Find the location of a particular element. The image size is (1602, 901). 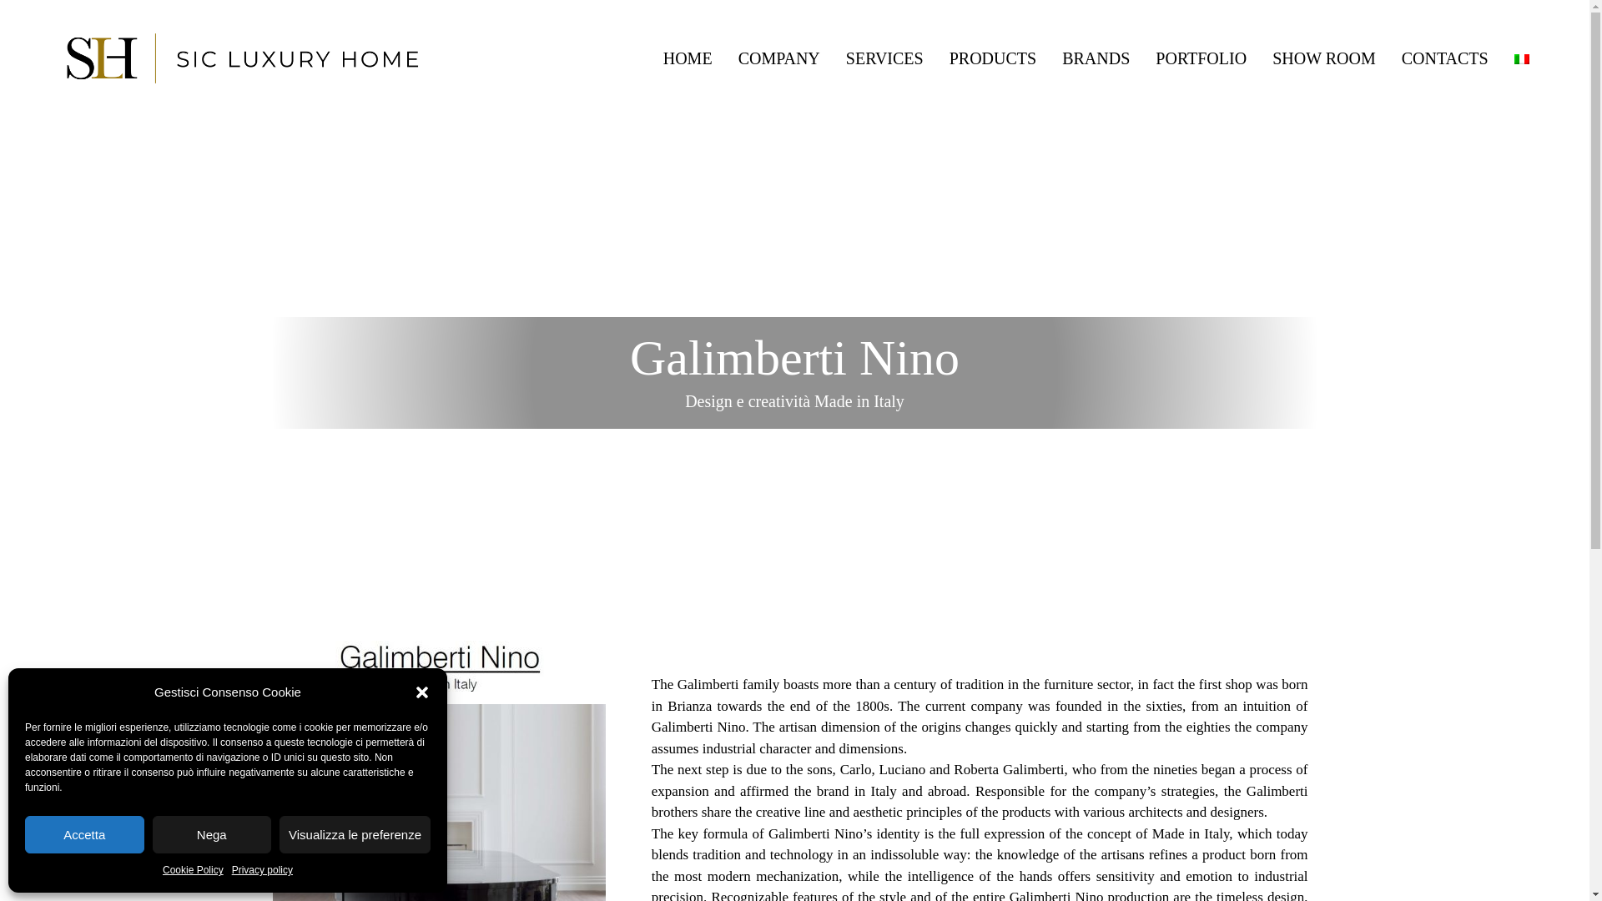

CONTACTS is located at coordinates (1445, 58).